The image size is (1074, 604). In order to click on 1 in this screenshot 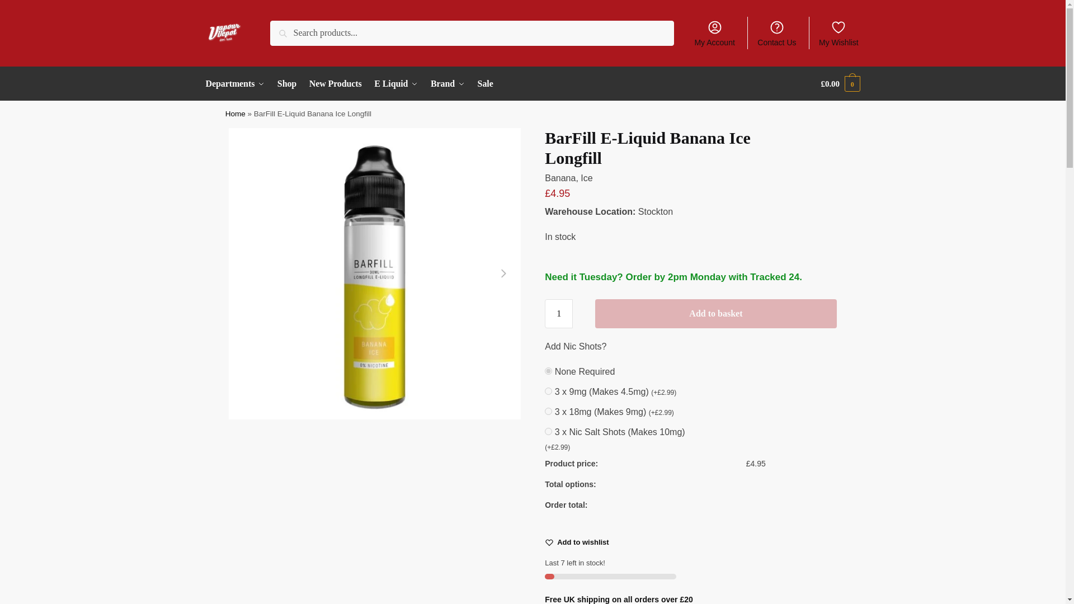, I will do `click(558, 313)`.